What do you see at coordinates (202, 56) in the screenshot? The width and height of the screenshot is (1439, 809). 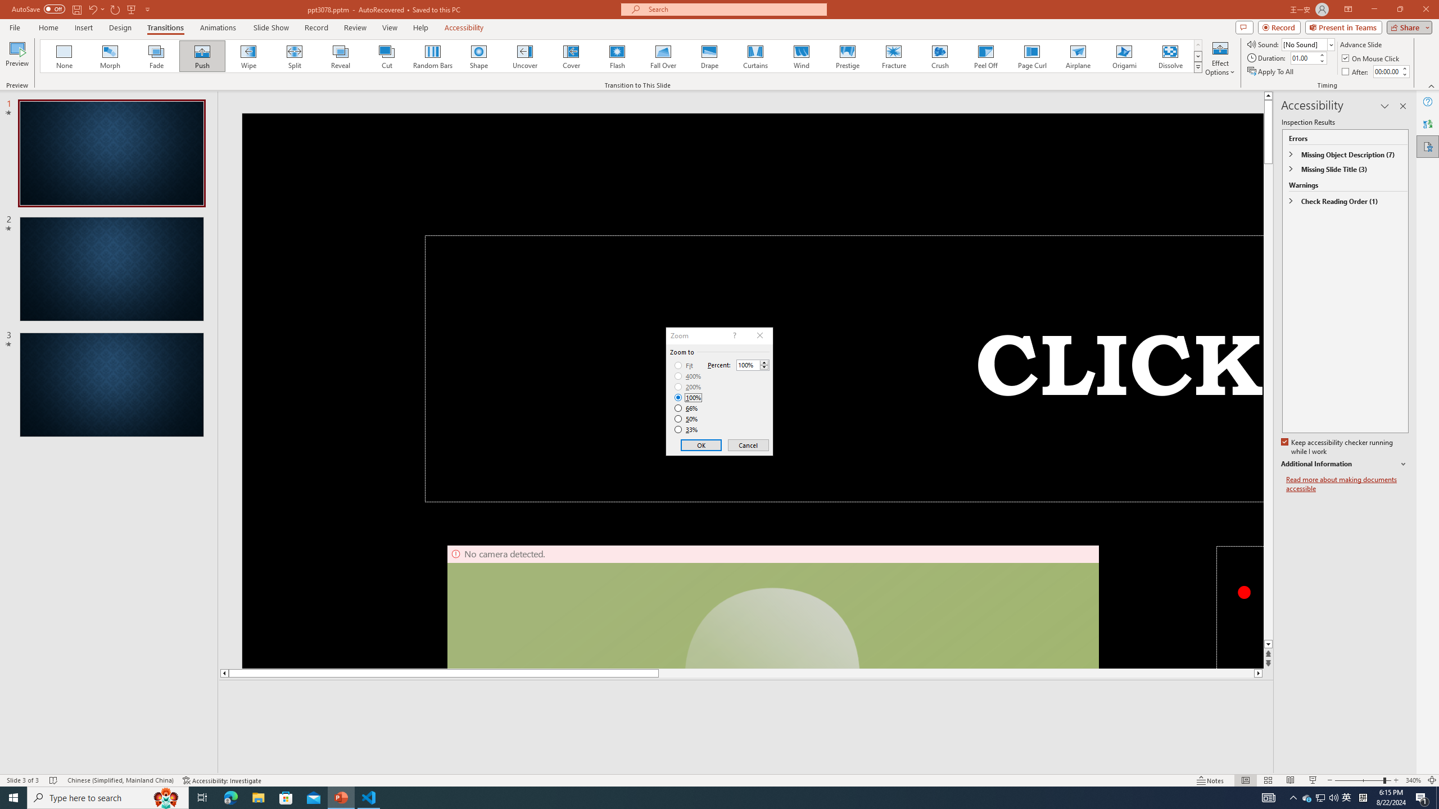 I see `Fall Over` at bounding box center [202, 56].